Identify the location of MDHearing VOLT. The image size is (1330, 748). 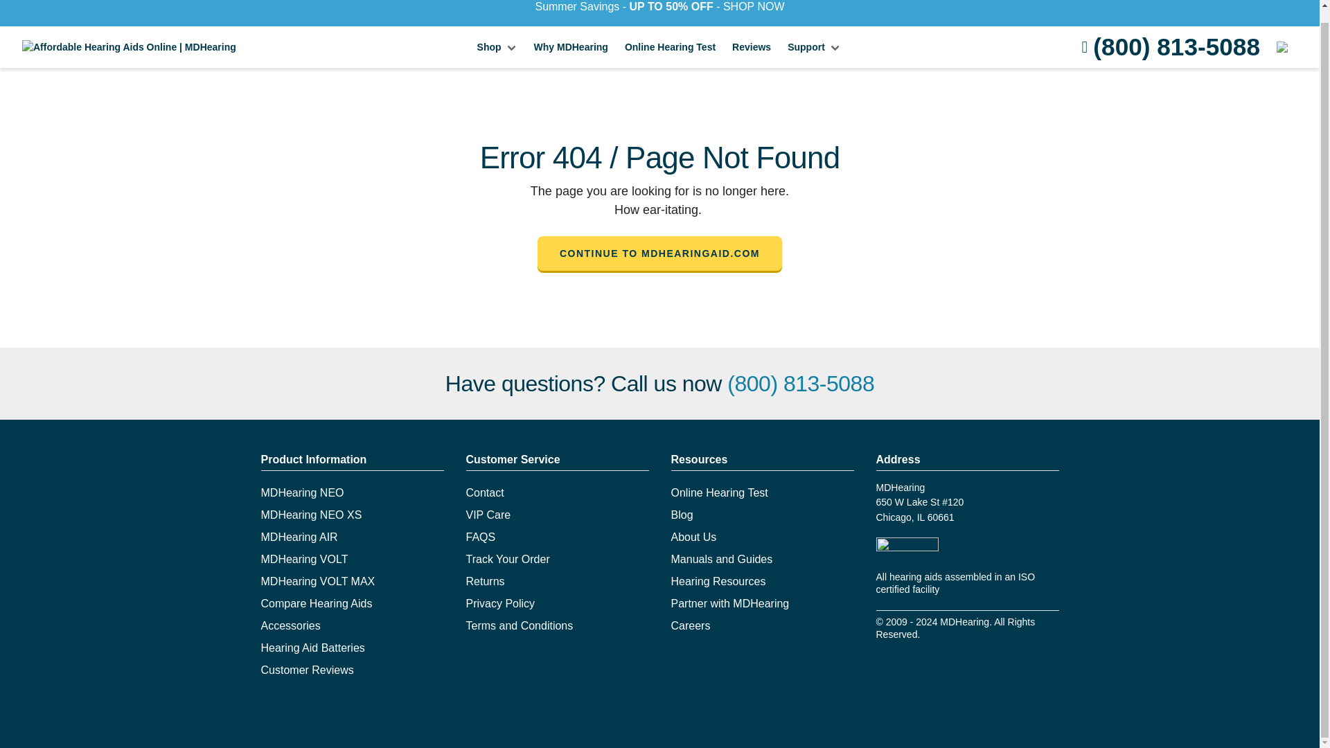
(303, 560).